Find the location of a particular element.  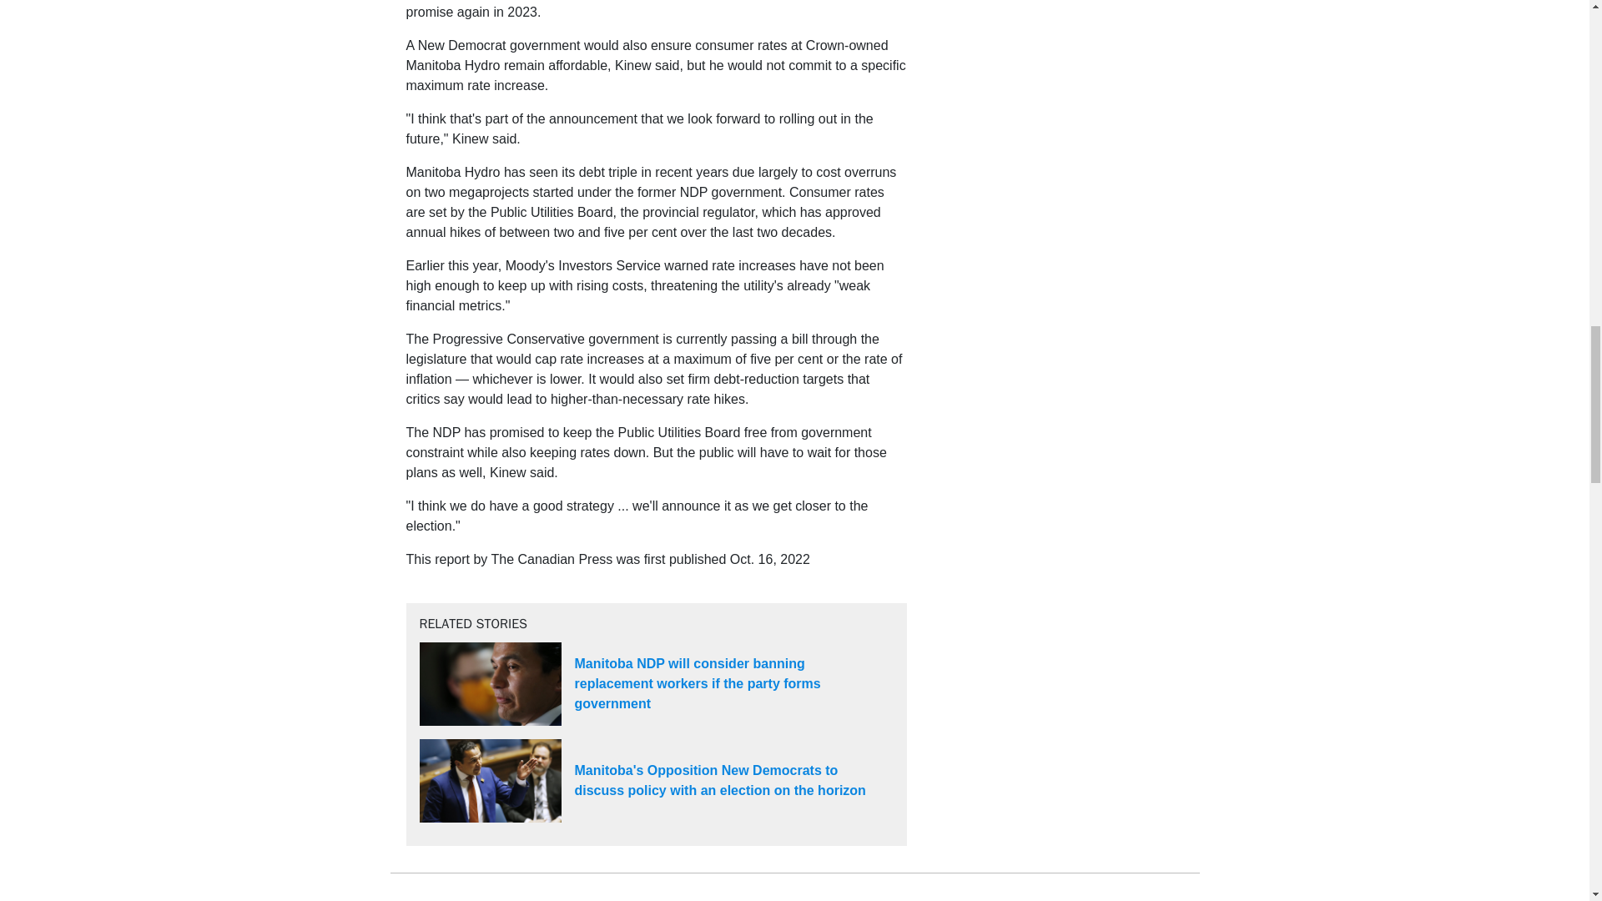

3rd party ad content is located at coordinates (1058, 20).